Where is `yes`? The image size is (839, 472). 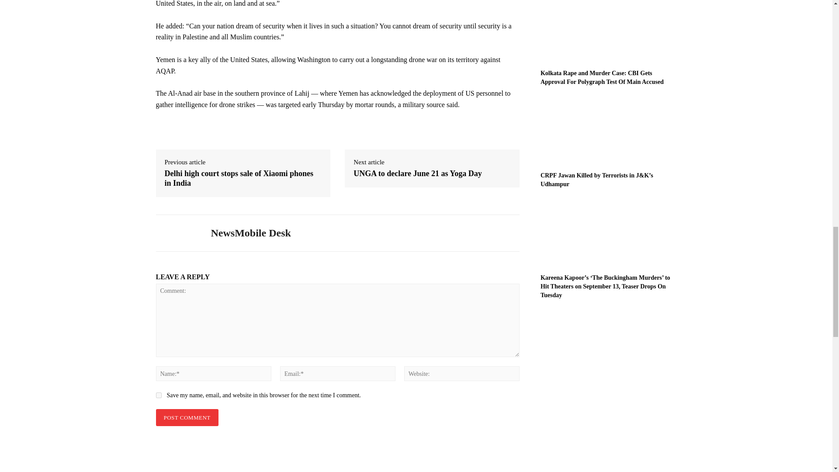 yes is located at coordinates (158, 395).